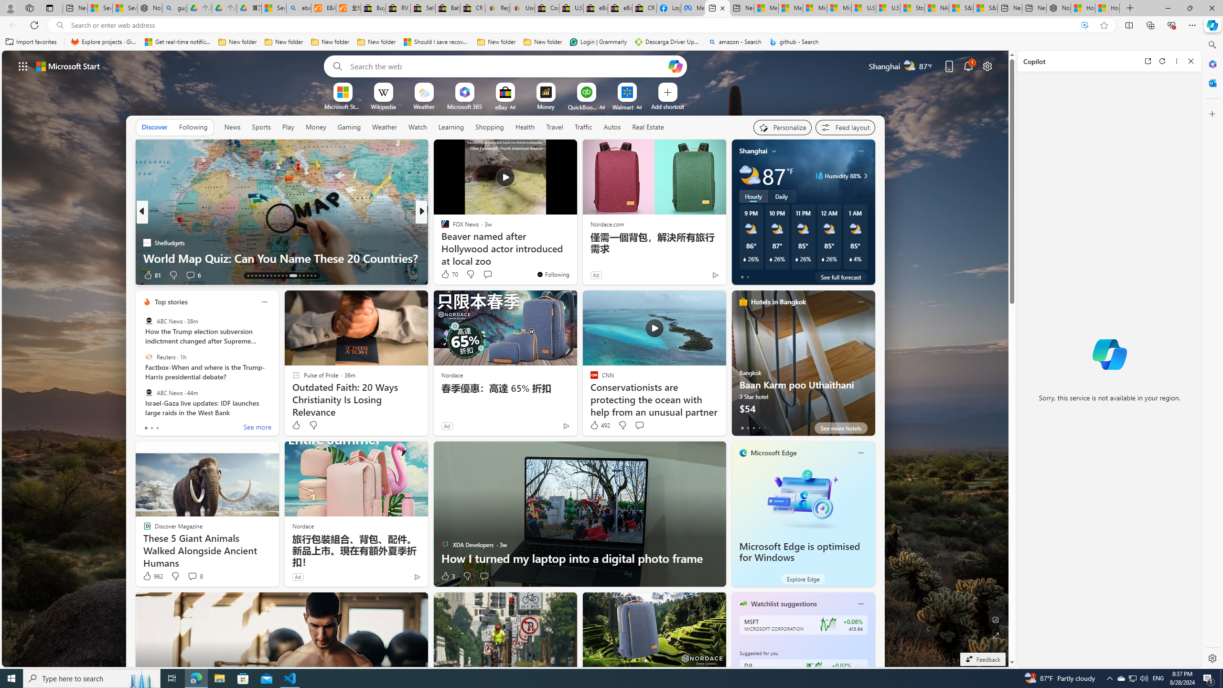 This screenshot has height=688, width=1223. I want to click on How To Start Windows In Safe Mode, so click(575, 258).